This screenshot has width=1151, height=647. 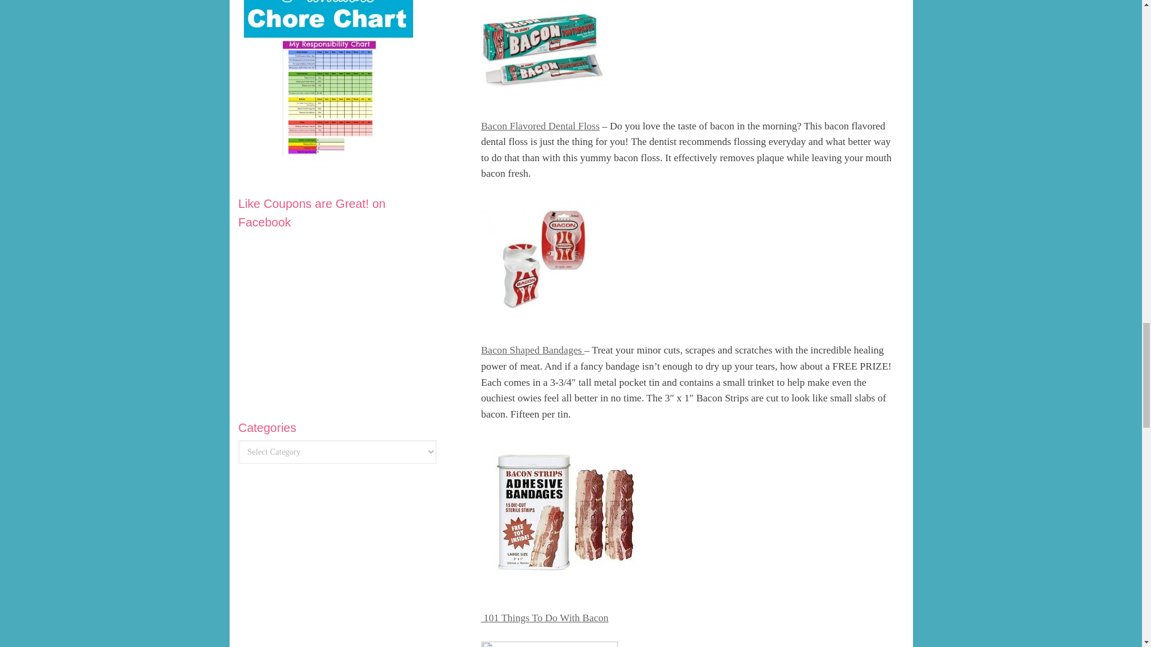 I want to click on Bacon Shaped Bandages , so click(x=532, y=350).